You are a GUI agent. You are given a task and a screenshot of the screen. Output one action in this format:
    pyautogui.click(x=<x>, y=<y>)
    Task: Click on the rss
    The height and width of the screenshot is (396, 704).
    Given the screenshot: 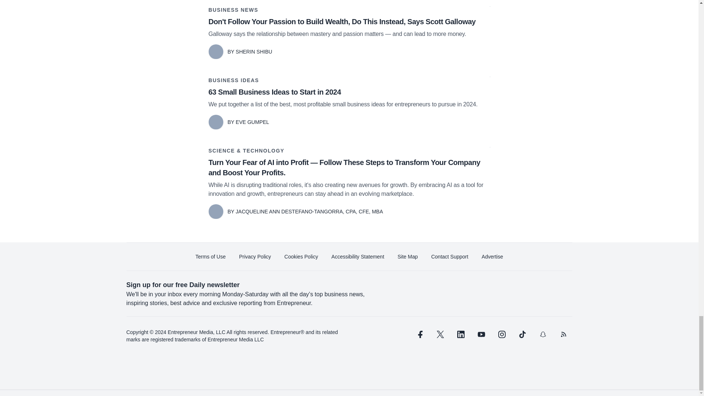 What is the action you would take?
    pyautogui.click(x=563, y=334)
    